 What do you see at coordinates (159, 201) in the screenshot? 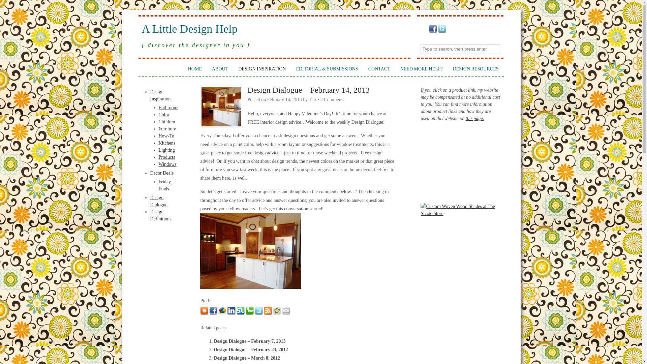
I see `Design Dialogue` at bounding box center [159, 201].